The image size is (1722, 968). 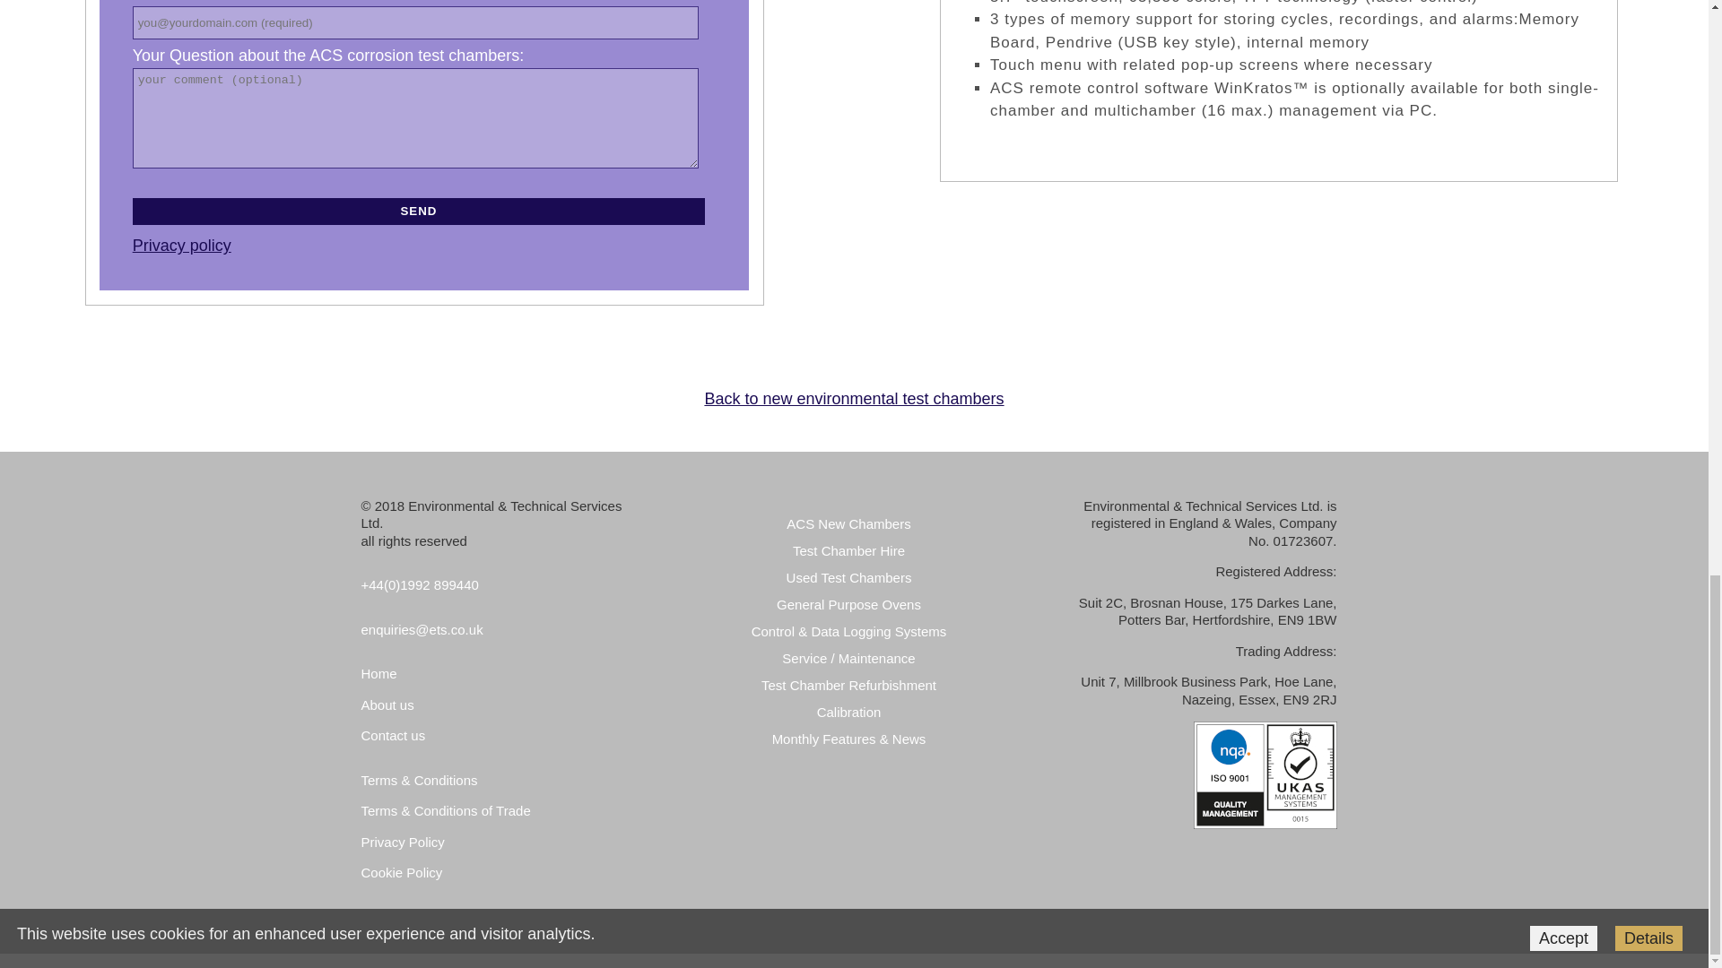 What do you see at coordinates (393, 735) in the screenshot?
I see `Contact us` at bounding box center [393, 735].